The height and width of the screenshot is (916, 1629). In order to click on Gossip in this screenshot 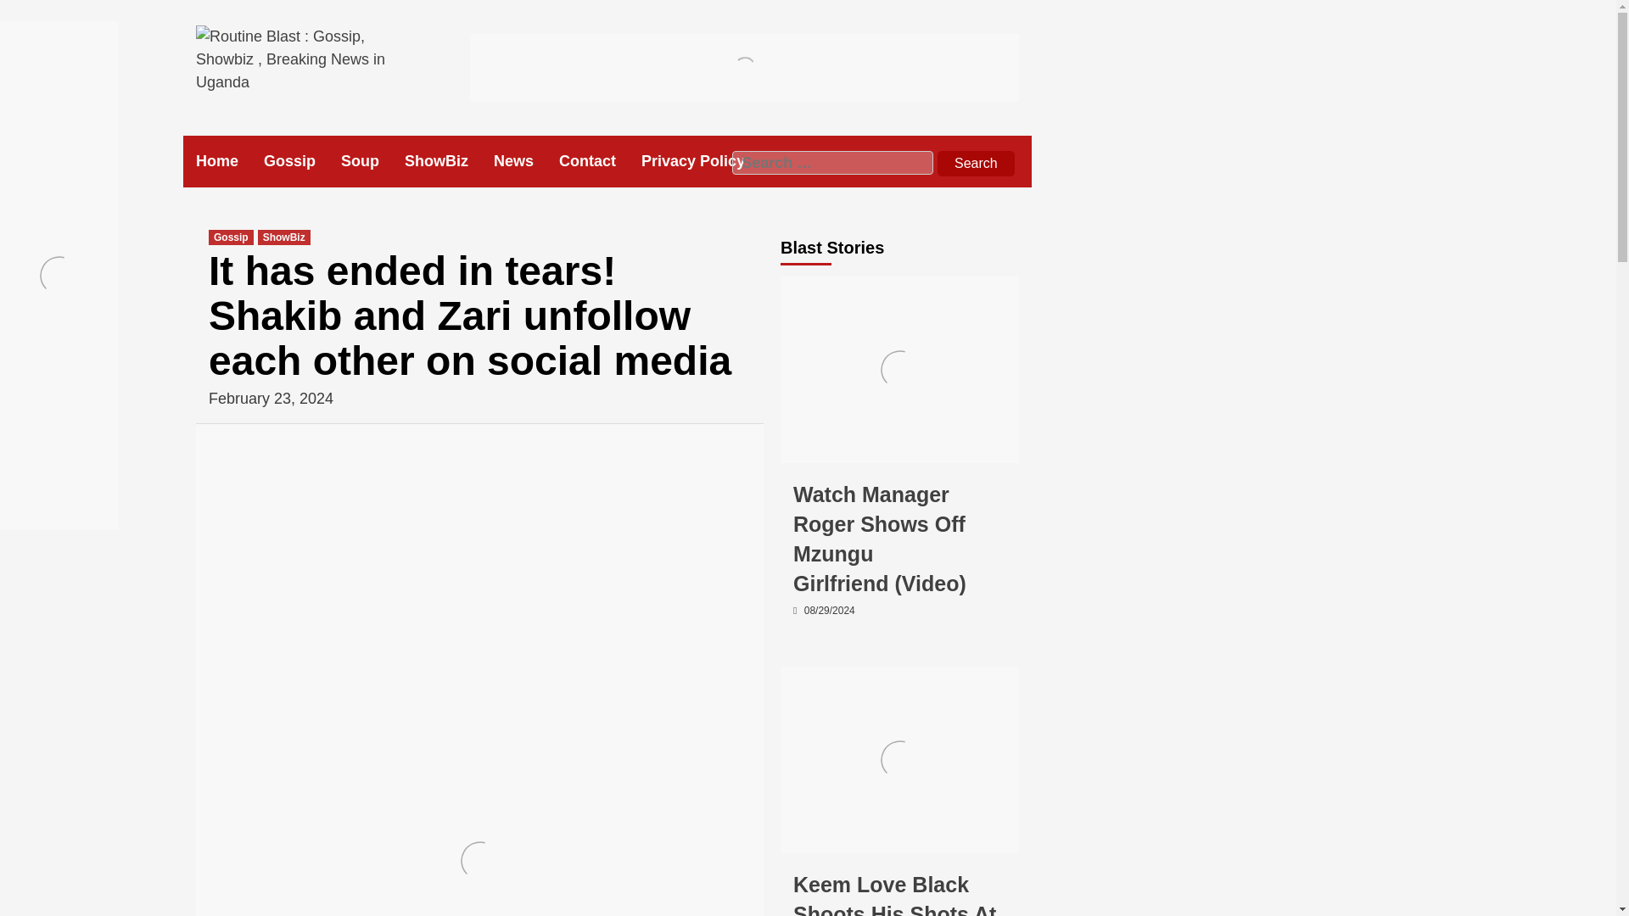, I will do `click(811, 836)`.